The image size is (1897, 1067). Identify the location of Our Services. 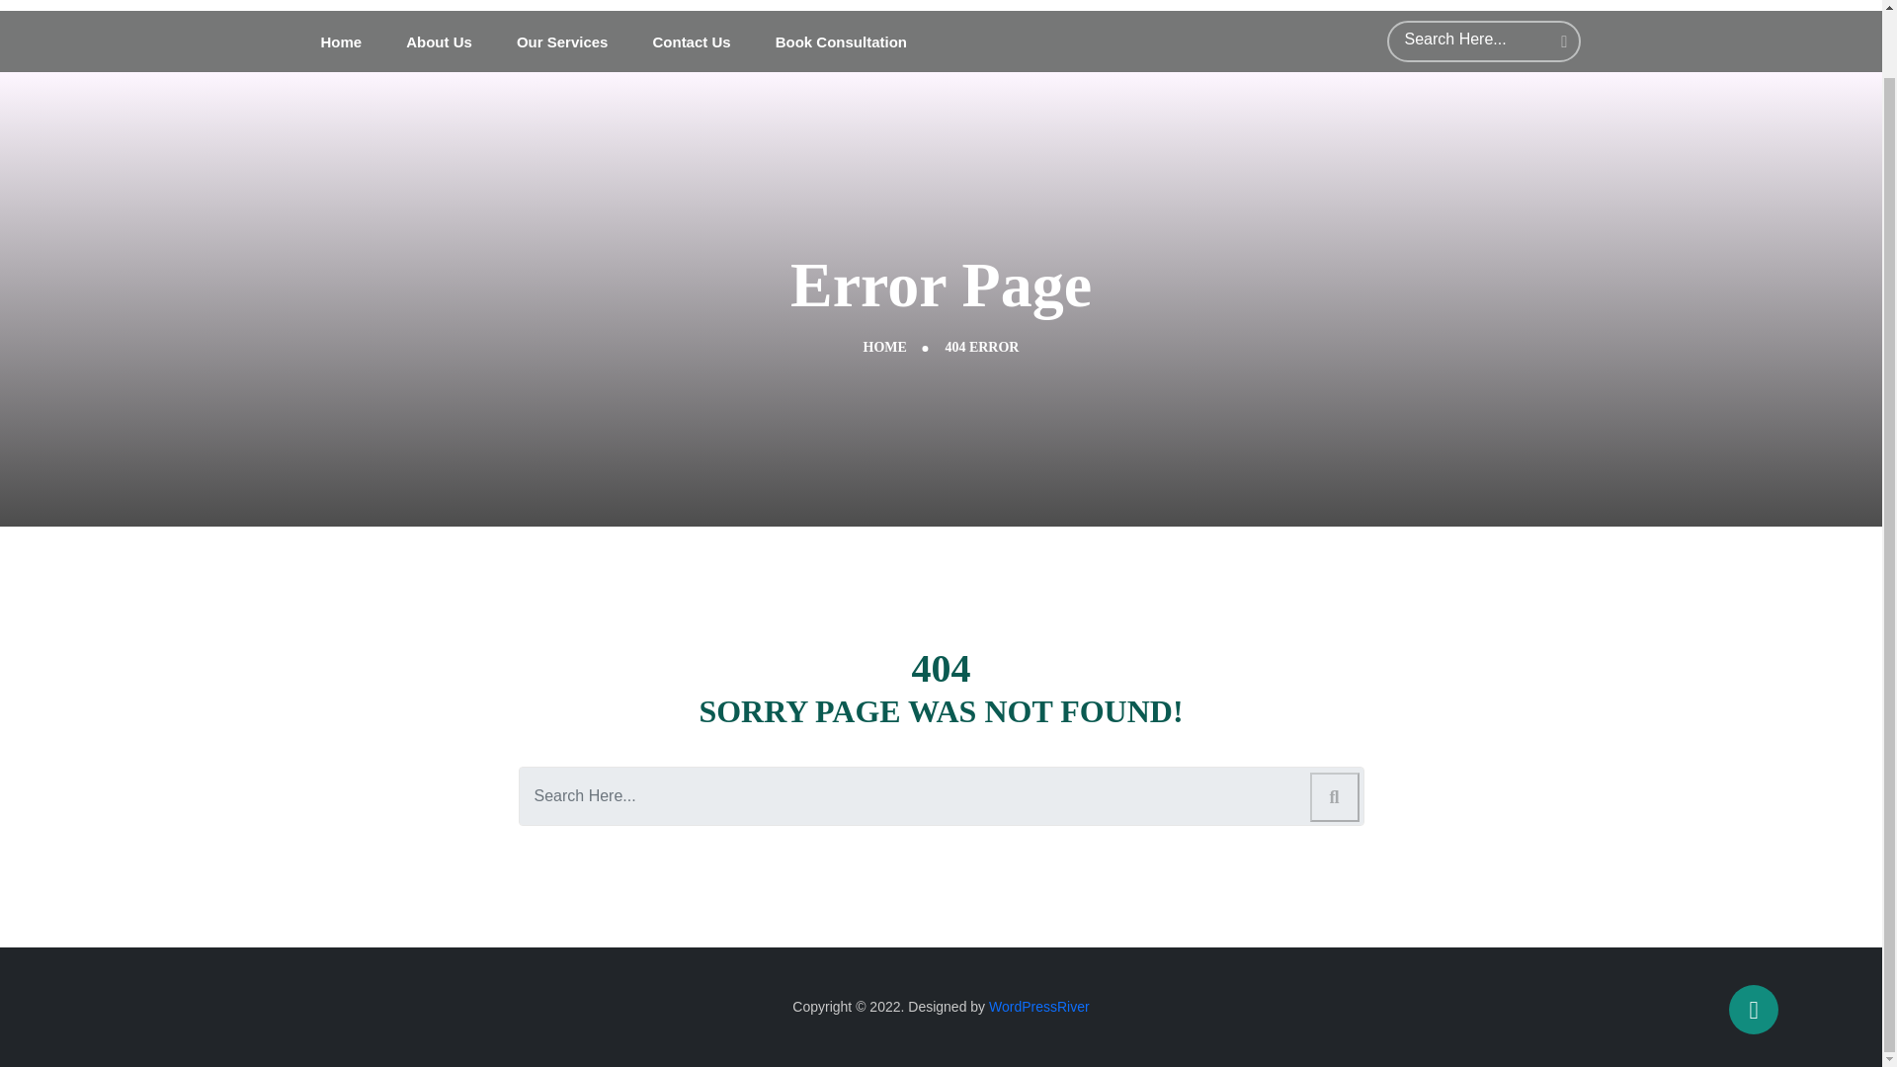
(562, 41).